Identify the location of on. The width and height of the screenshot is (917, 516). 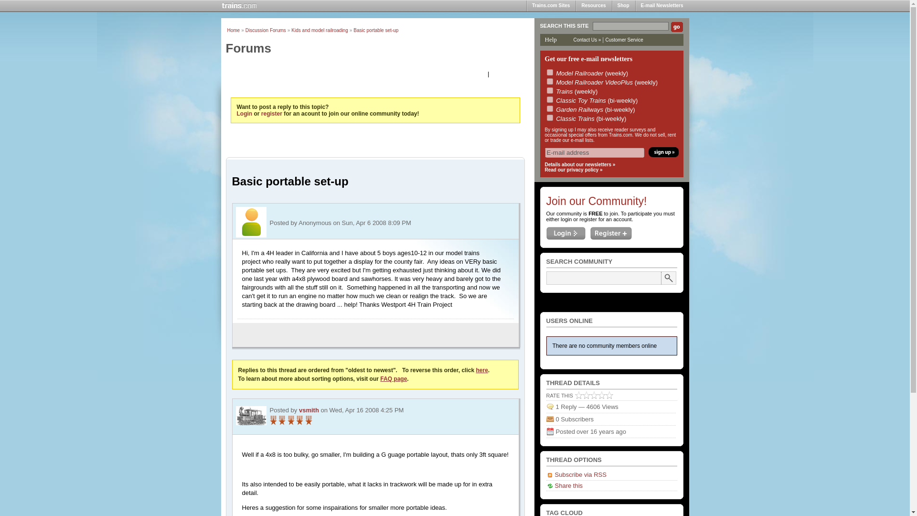
(549, 99).